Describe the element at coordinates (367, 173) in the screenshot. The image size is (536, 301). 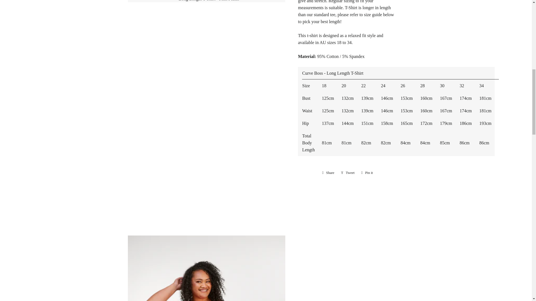
I see `Pin on Pinterest` at that location.